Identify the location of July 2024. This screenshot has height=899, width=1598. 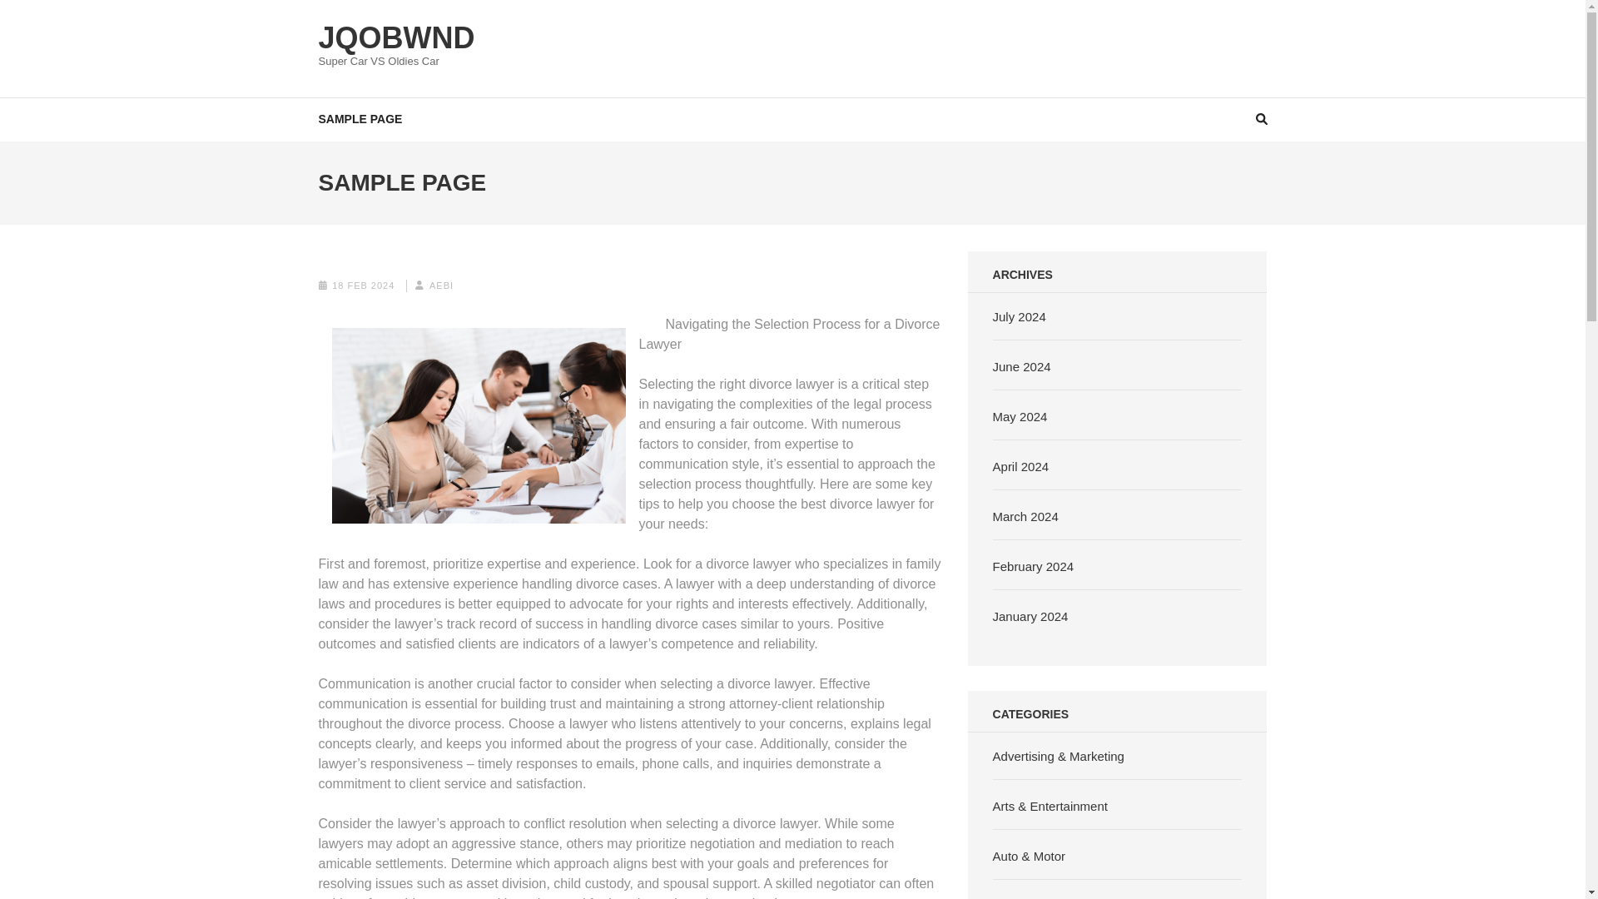
(1019, 316).